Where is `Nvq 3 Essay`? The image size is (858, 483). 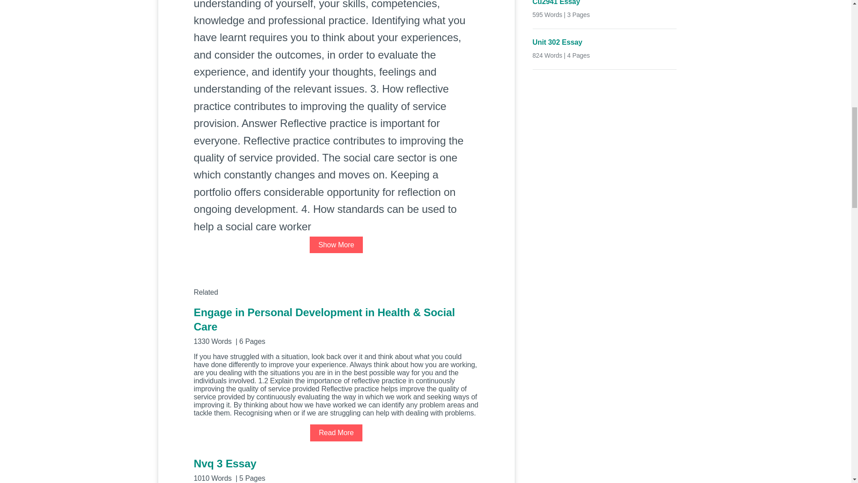
Nvq 3 Essay is located at coordinates (336, 469).